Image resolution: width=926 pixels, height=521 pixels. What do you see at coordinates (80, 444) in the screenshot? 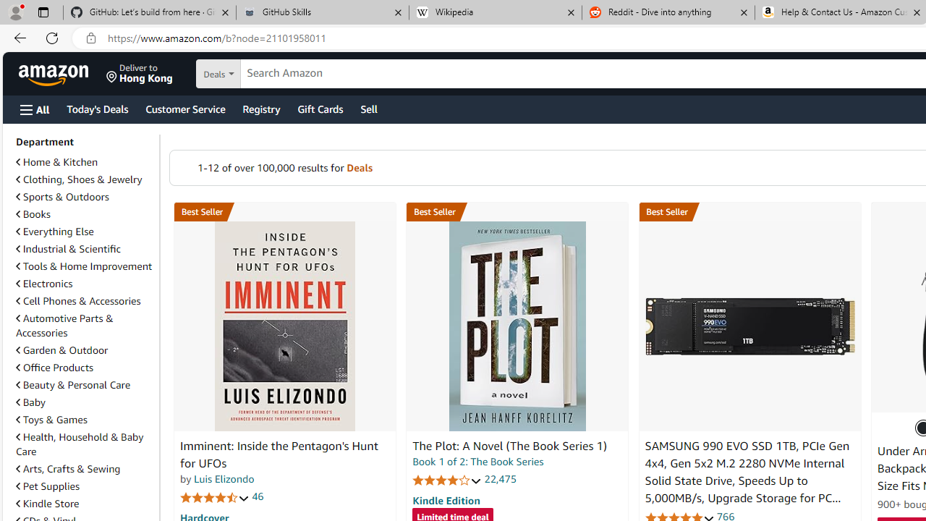
I see `Health, Household & Baby Care` at bounding box center [80, 444].